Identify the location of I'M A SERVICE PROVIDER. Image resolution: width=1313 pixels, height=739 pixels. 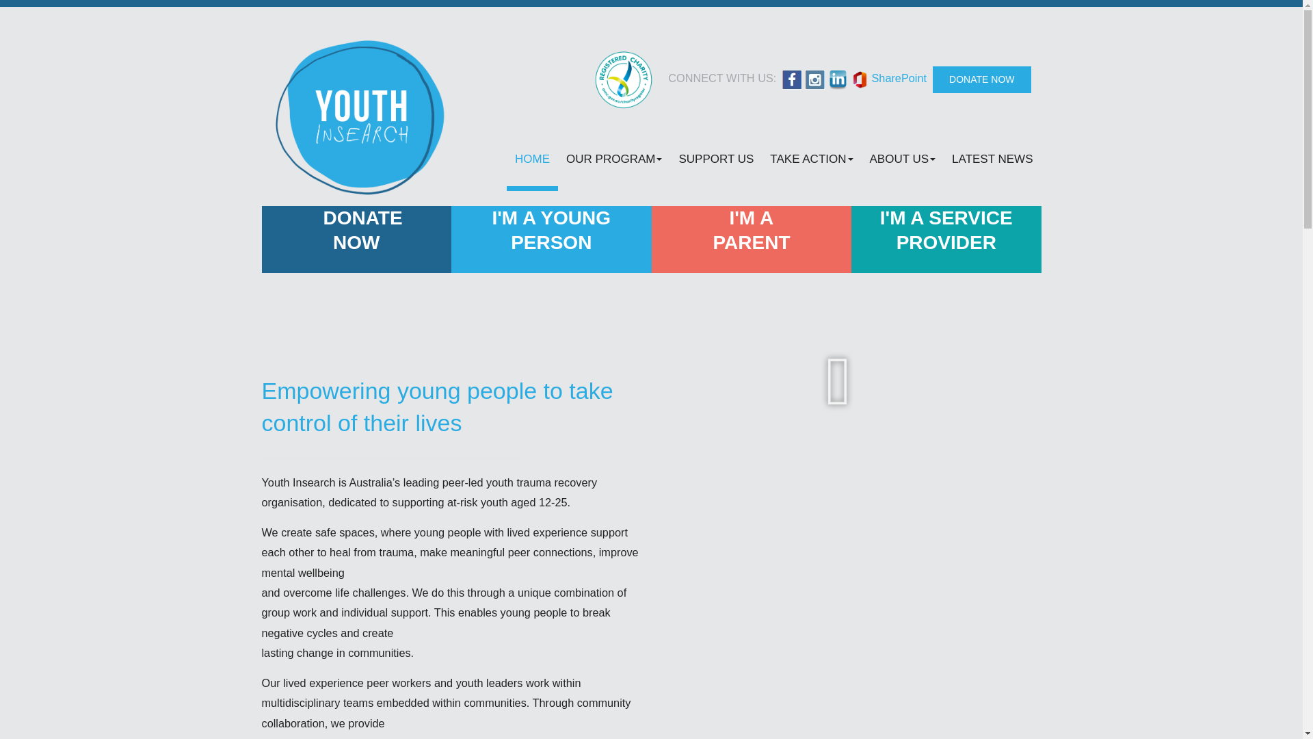
(946, 231).